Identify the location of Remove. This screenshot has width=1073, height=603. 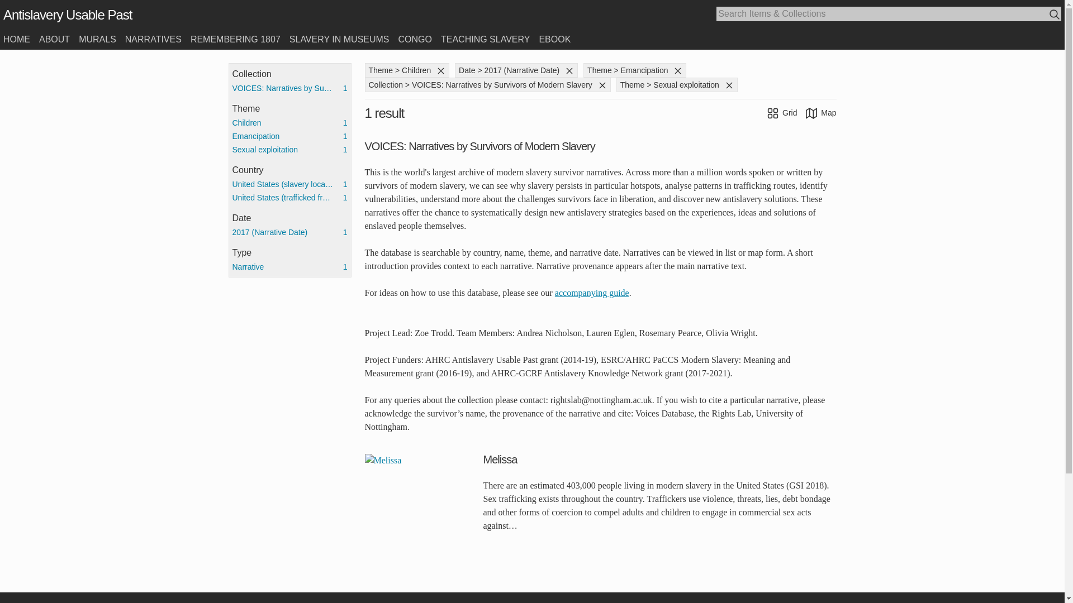
(728, 84).